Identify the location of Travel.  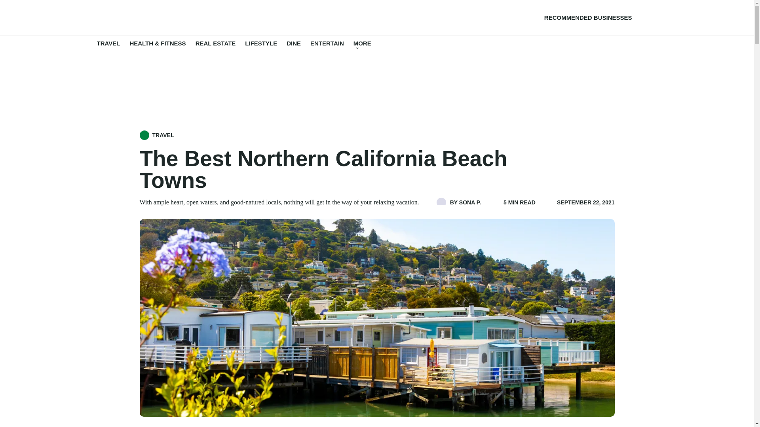
(108, 46).